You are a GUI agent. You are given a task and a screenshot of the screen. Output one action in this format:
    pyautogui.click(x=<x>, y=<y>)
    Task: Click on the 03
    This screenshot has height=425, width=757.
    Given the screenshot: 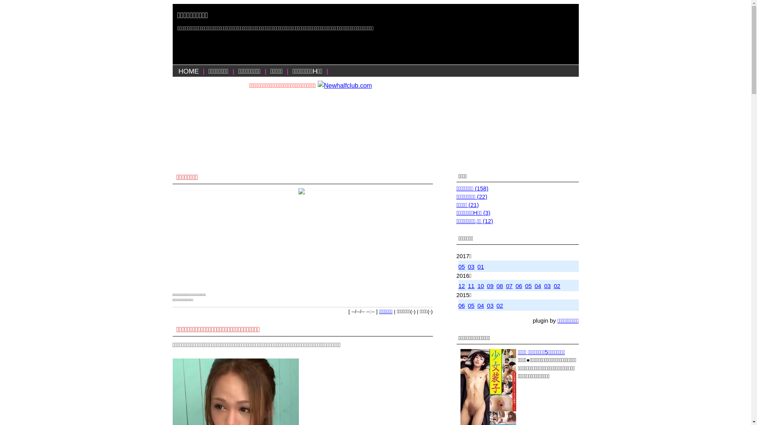 What is the action you would take?
    pyautogui.click(x=547, y=286)
    